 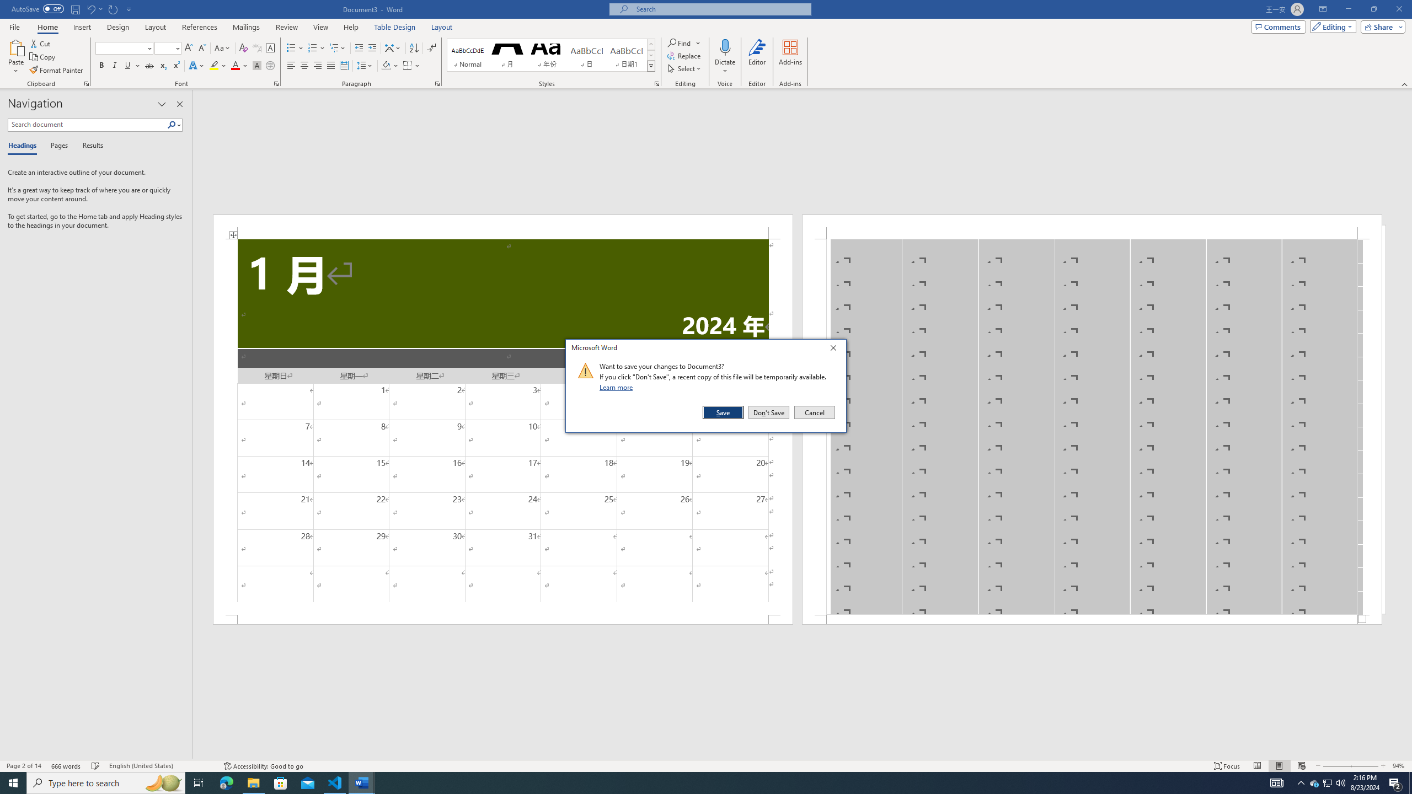 What do you see at coordinates (331, 66) in the screenshot?
I see `Justify` at bounding box center [331, 66].